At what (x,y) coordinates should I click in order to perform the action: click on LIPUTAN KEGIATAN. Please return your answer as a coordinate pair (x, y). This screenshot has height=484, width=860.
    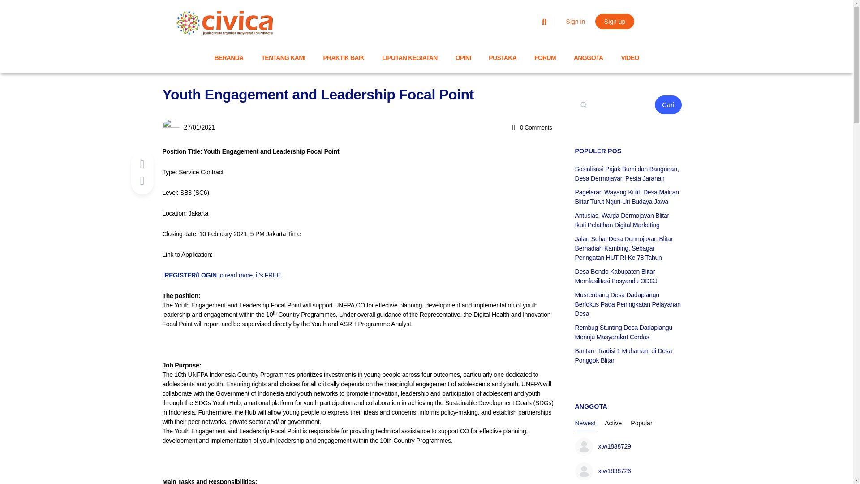
    Looking at the image, I should click on (409, 57).